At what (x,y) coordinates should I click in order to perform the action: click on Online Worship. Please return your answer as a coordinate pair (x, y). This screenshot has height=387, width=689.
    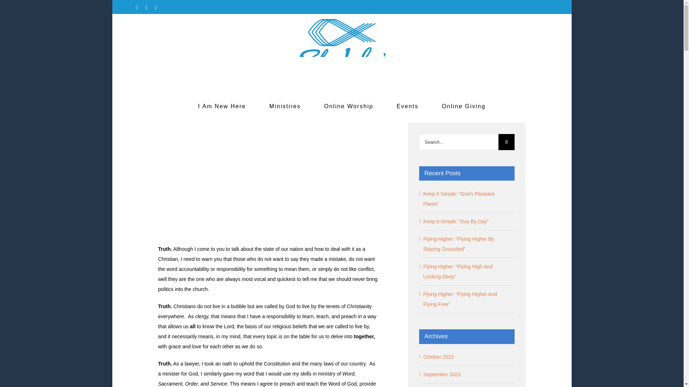
    Looking at the image, I should click on (348, 106).